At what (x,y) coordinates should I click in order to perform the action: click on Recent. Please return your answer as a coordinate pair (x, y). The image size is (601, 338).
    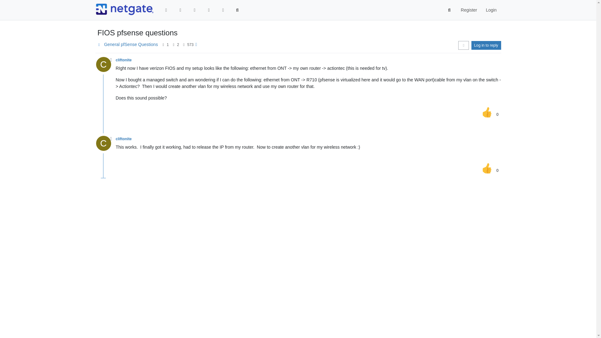
    Looking at the image, I should click on (180, 10).